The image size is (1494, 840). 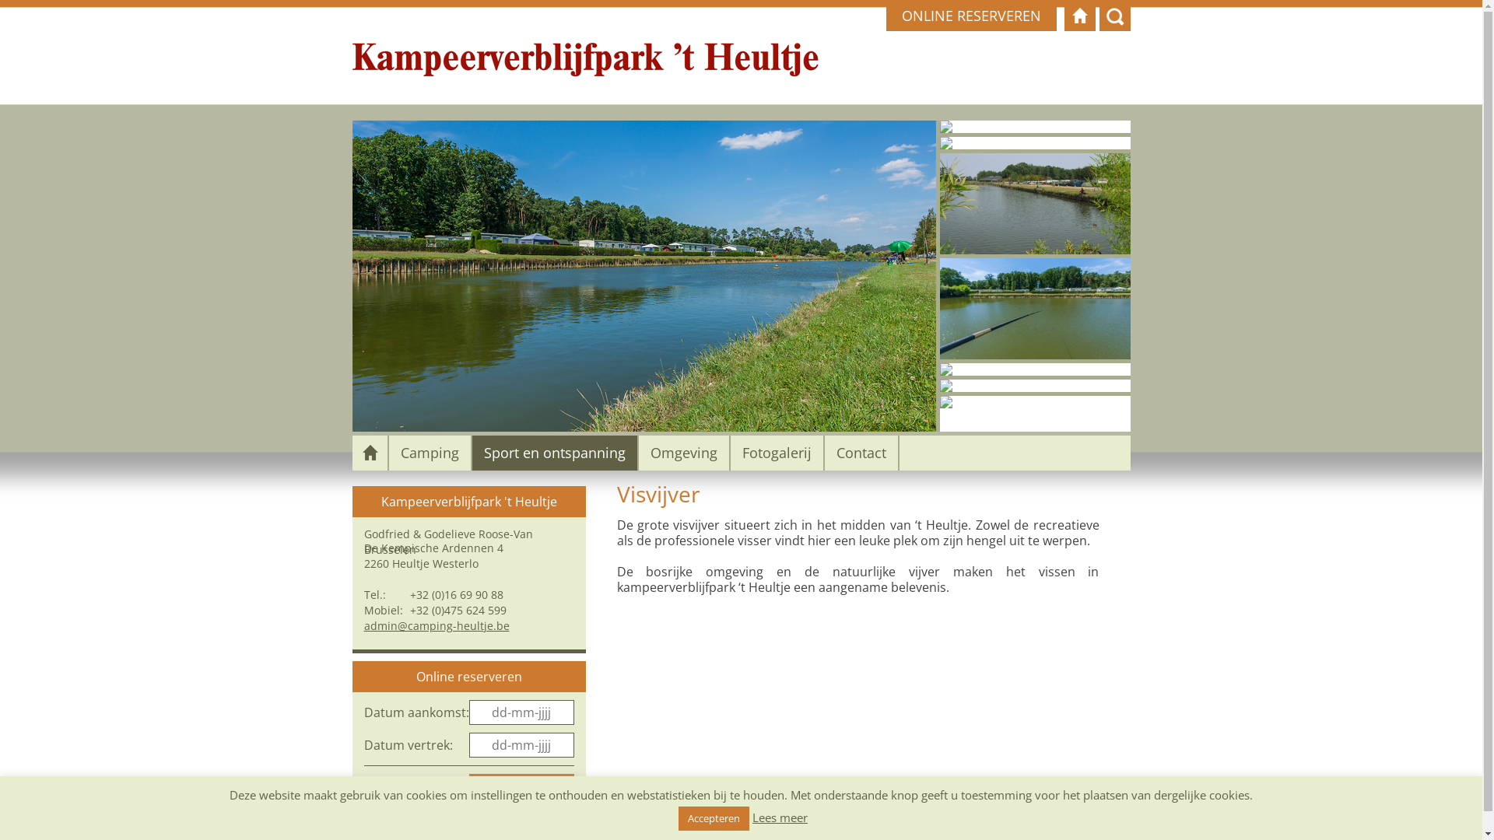 What do you see at coordinates (468, 502) in the screenshot?
I see `Kampeerverblijfpark 't Heultje` at bounding box center [468, 502].